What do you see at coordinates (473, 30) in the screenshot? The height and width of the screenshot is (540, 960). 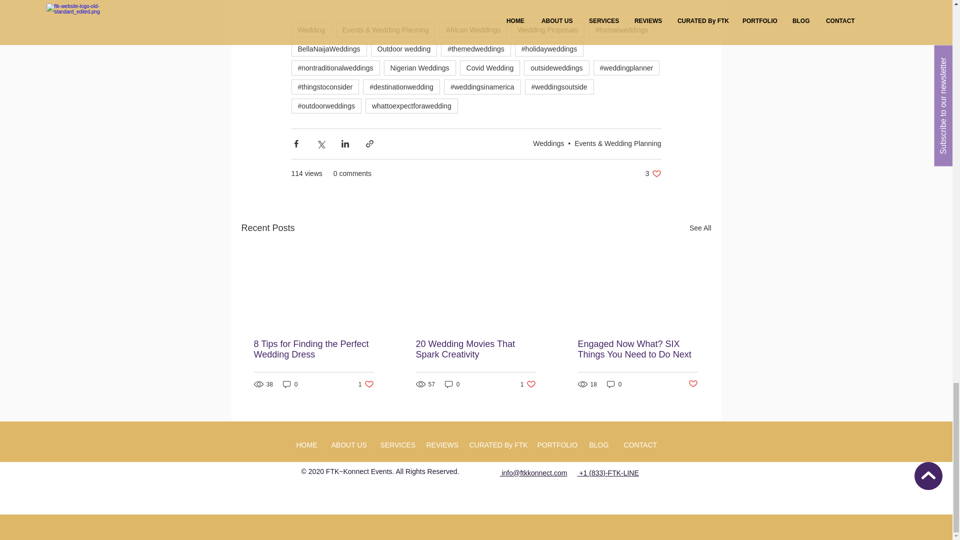 I see `African Weddings` at bounding box center [473, 30].